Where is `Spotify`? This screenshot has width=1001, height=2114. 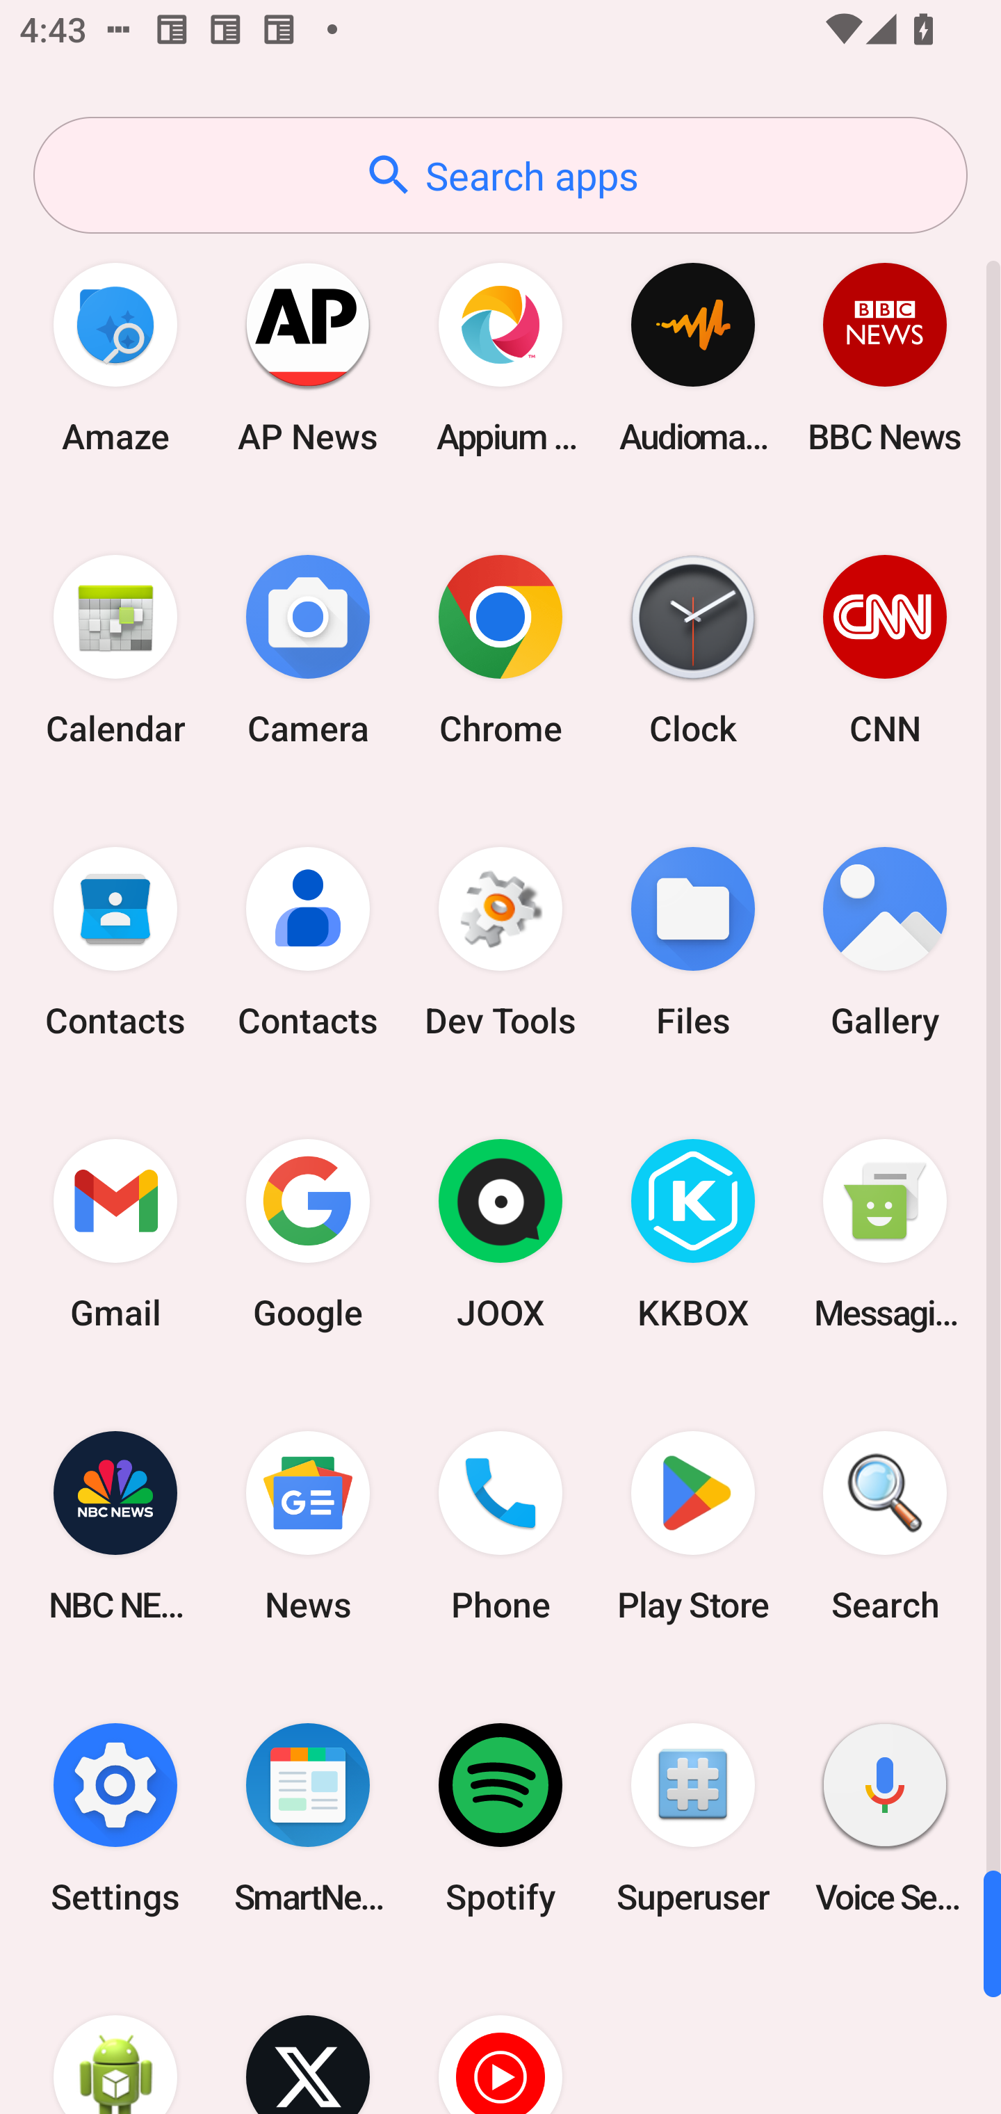
Spotify is located at coordinates (500, 1818).